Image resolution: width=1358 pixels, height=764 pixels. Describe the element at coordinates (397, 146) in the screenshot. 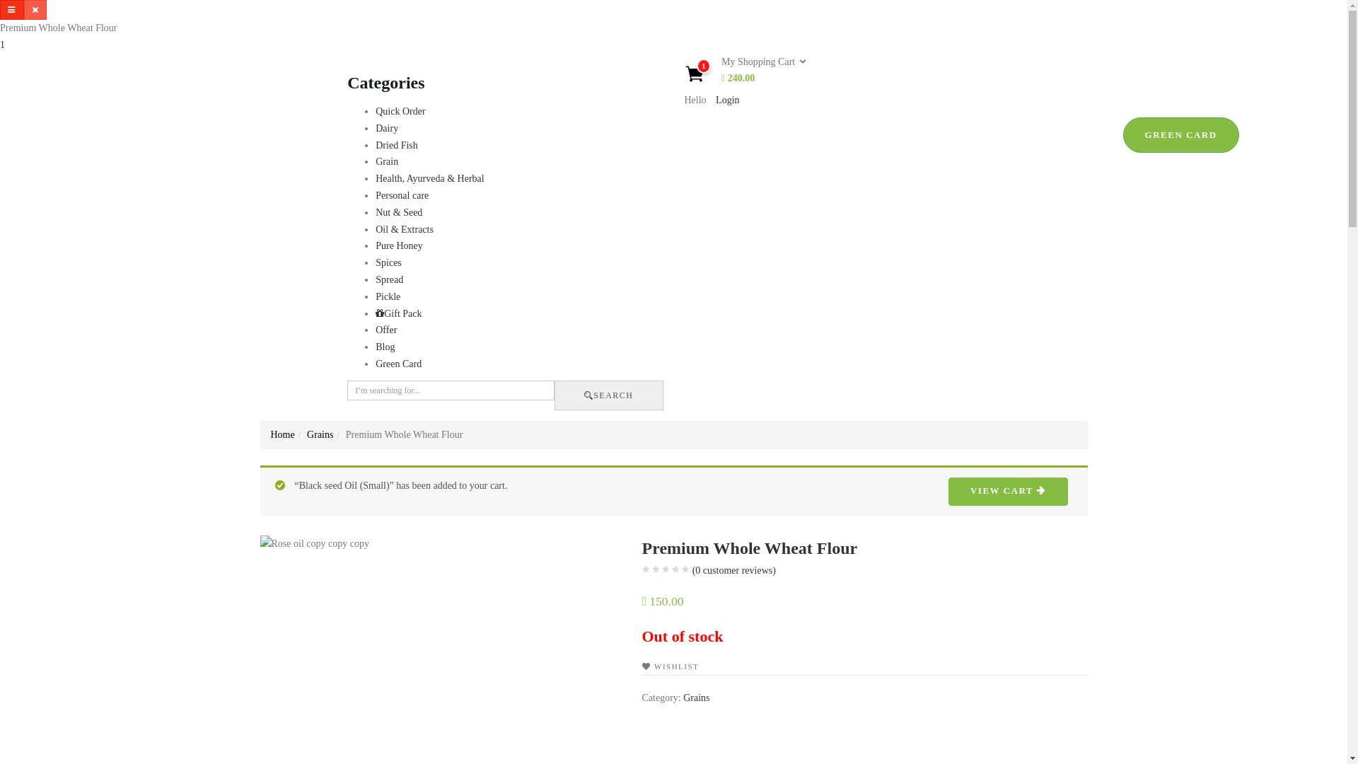

I see `Dried Fish` at that location.